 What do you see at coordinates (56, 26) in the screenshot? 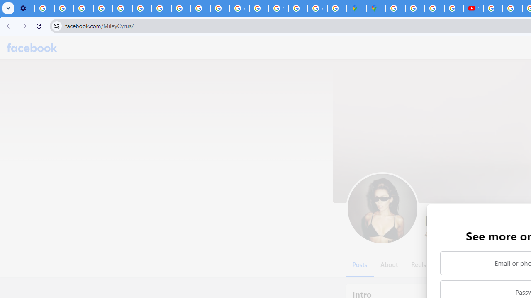
I see `View site information` at bounding box center [56, 26].